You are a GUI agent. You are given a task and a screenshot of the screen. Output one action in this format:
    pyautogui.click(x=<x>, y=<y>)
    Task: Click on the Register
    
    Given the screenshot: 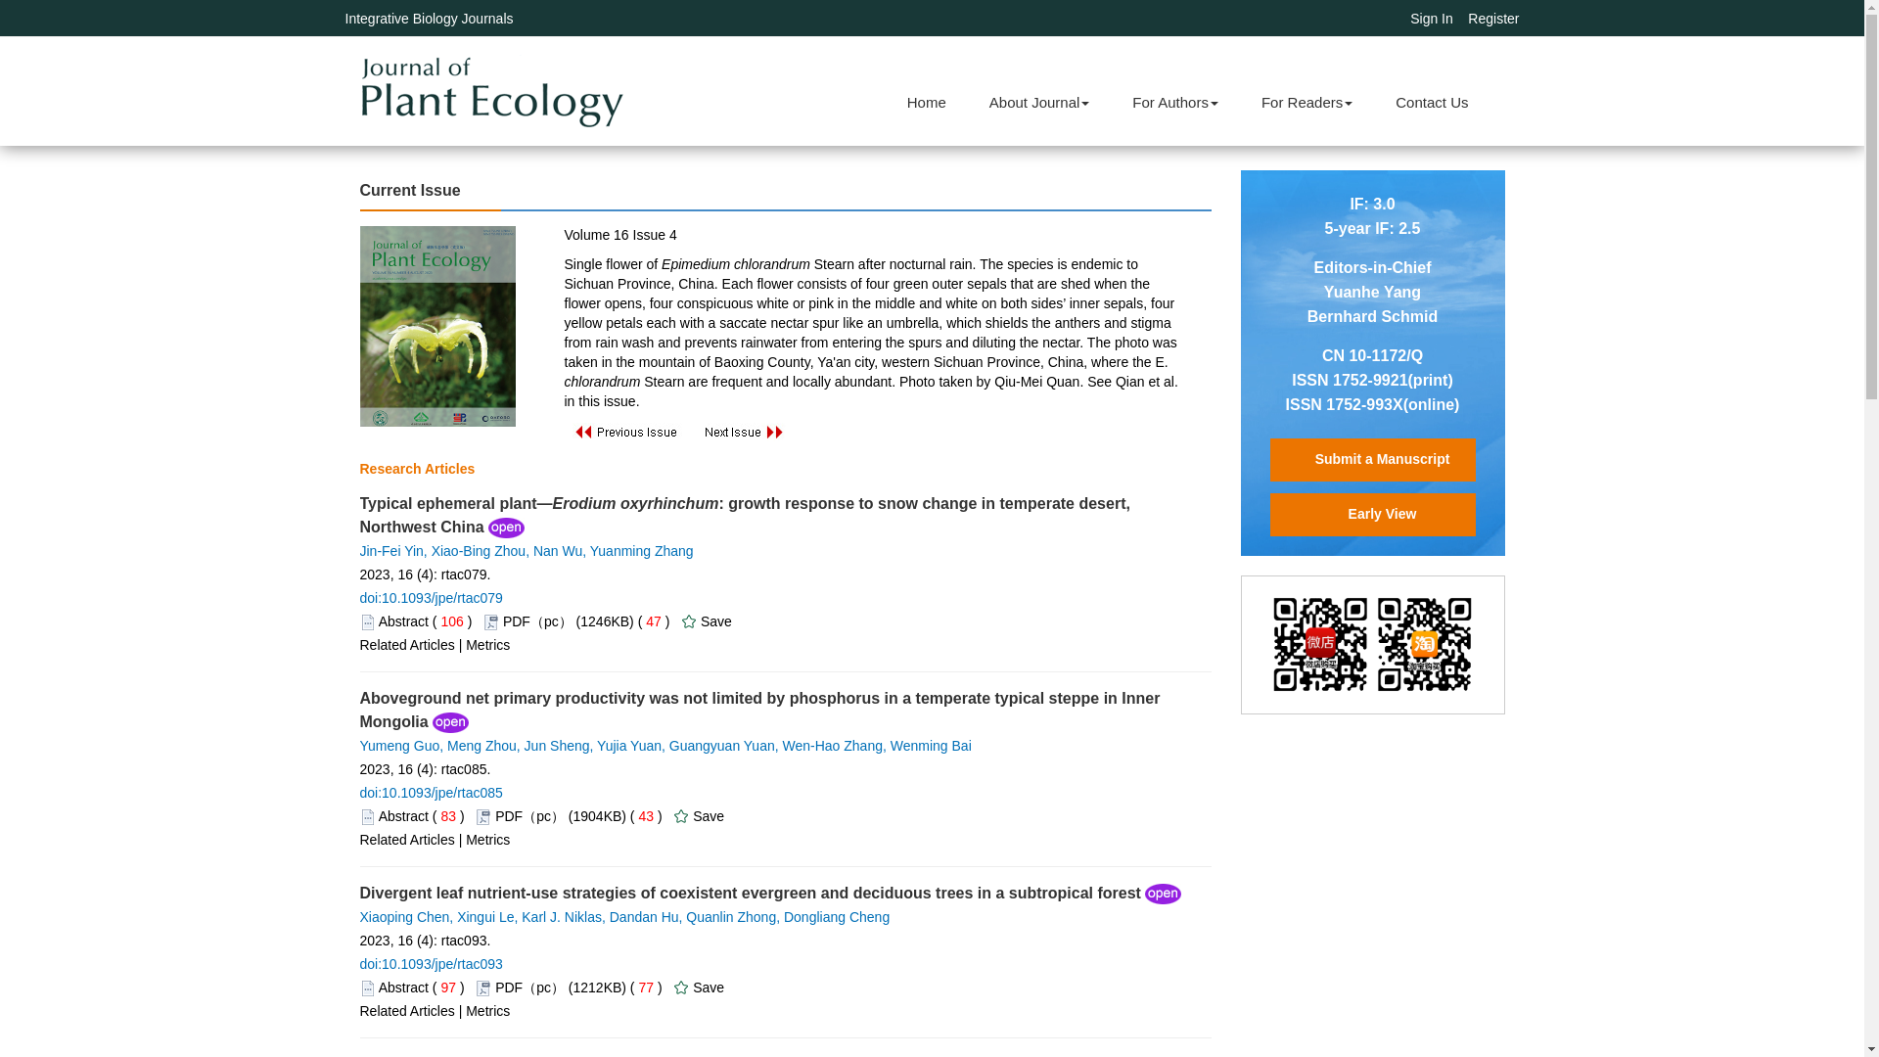 What is the action you would take?
    pyautogui.click(x=1492, y=18)
    